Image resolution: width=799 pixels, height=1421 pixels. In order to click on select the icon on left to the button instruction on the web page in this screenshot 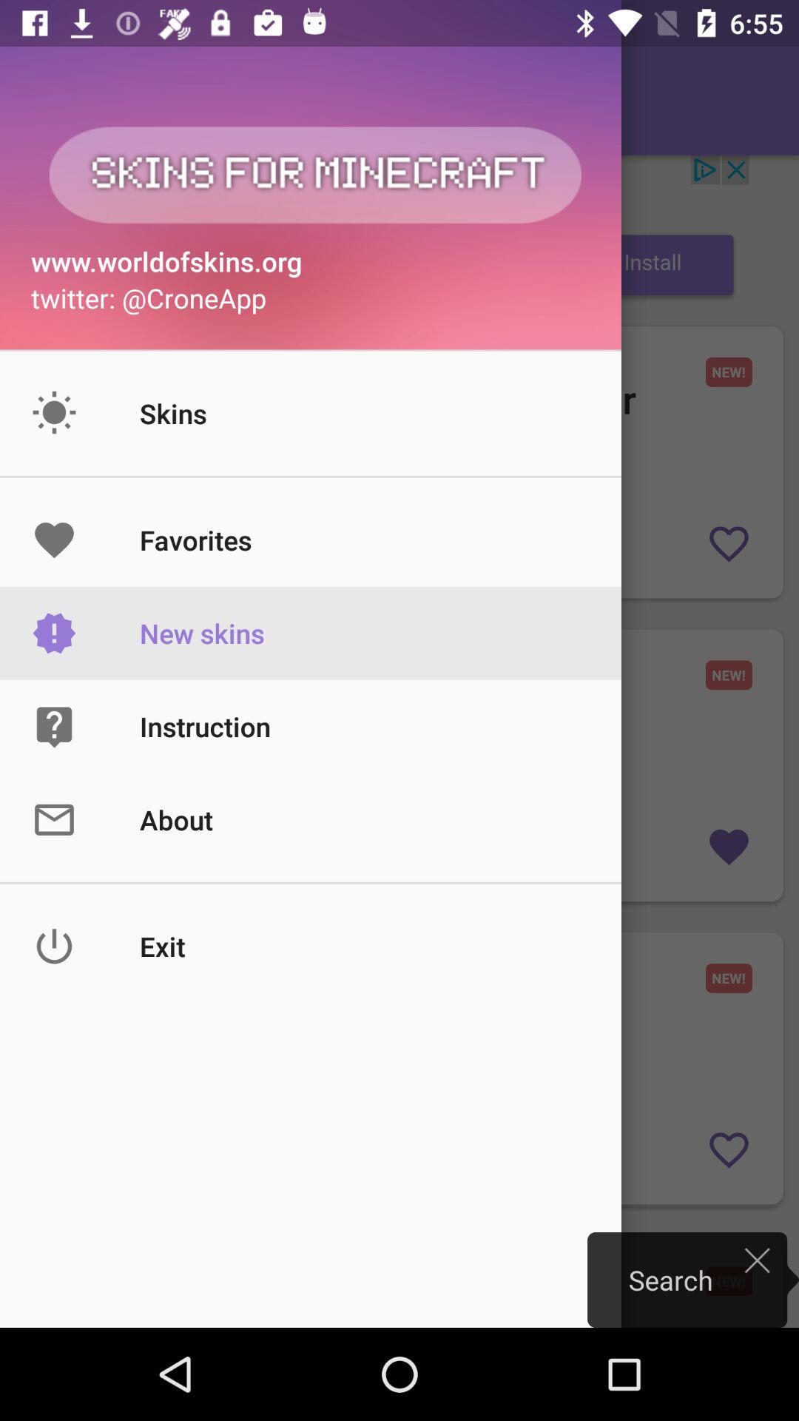, I will do `click(86, 727)`.